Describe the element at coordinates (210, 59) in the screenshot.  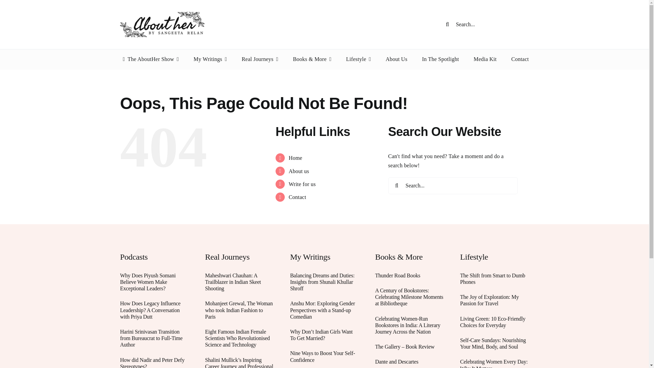
I see `My Writings` at that location.